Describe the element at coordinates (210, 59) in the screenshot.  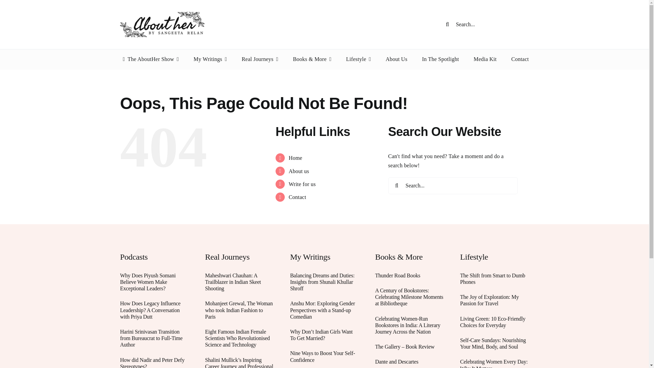
I see `My Writings` at that location.